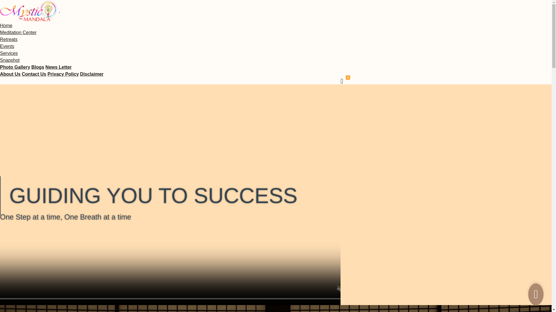  I want to click on Services, so click(11, 53).